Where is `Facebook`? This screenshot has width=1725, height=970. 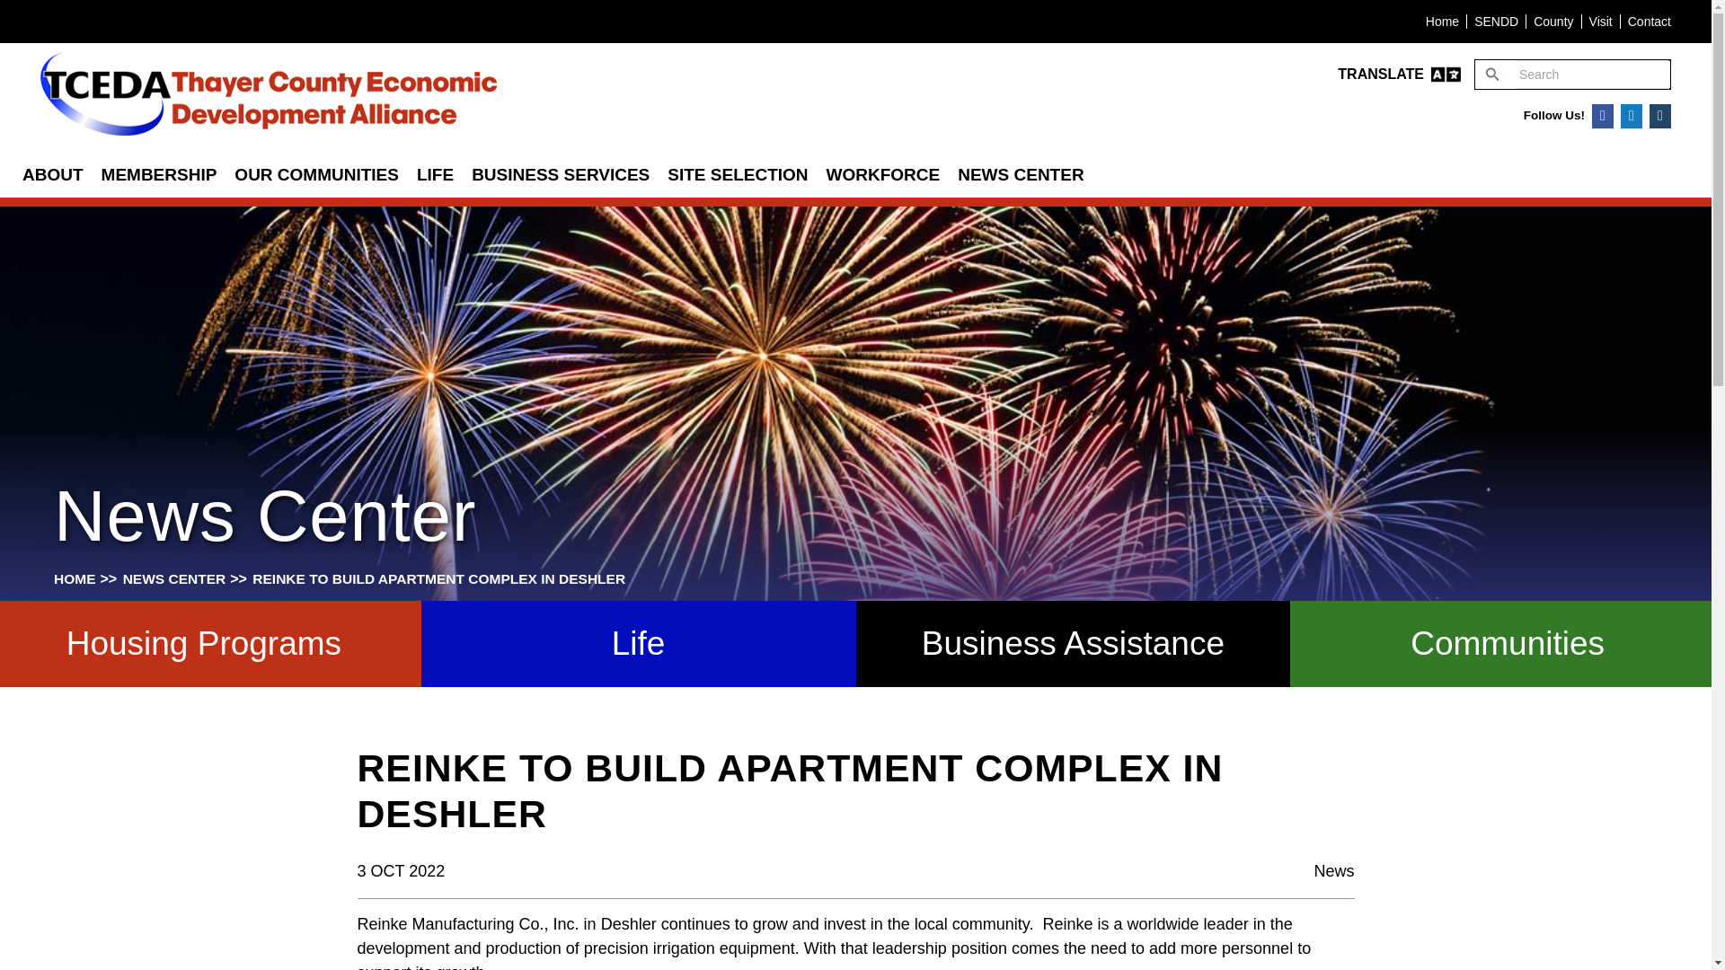
Facebook is located at coordinates (1603, 115).